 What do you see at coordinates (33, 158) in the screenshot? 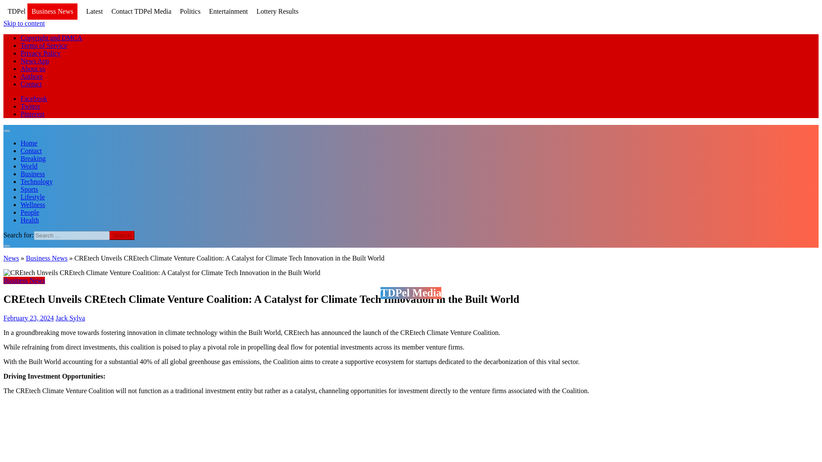
I see `Breaking` at bounding box center [33, 158].